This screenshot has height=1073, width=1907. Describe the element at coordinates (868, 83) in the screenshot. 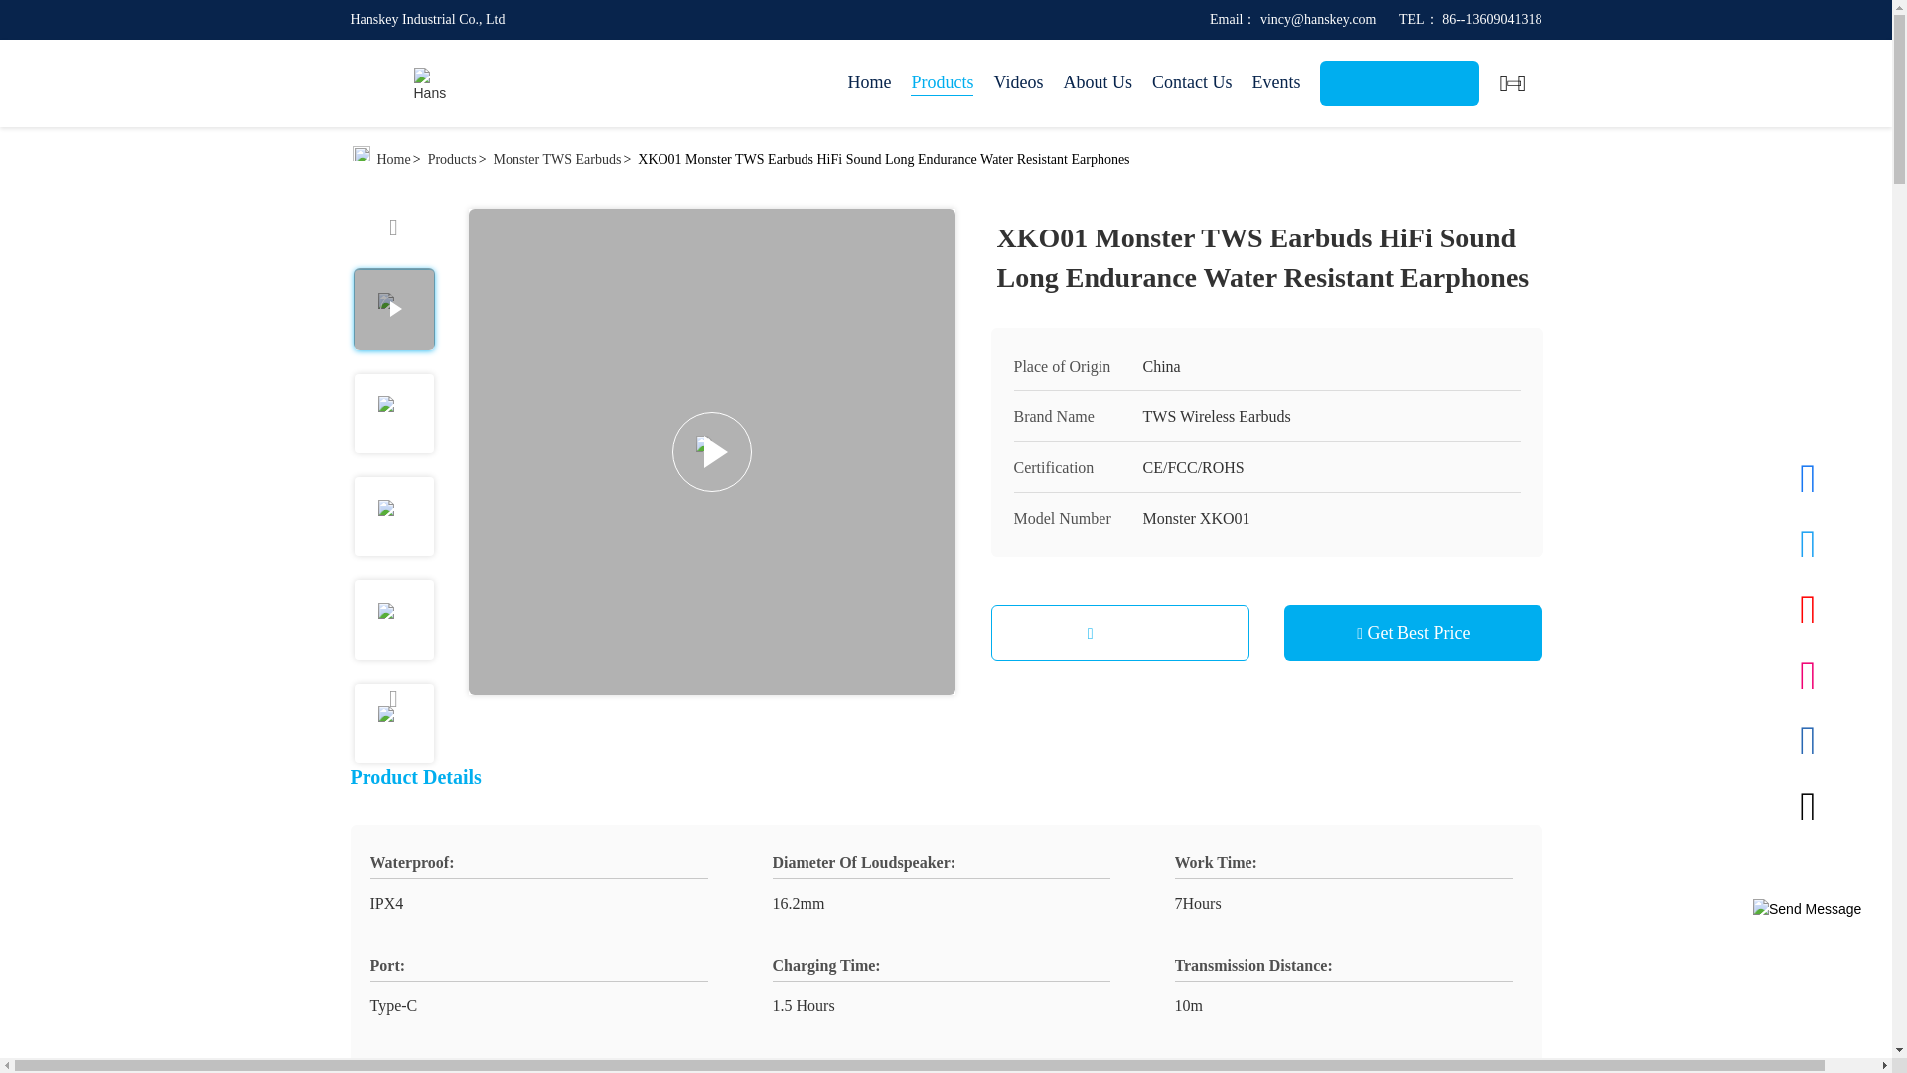

I see `Home` at that location.